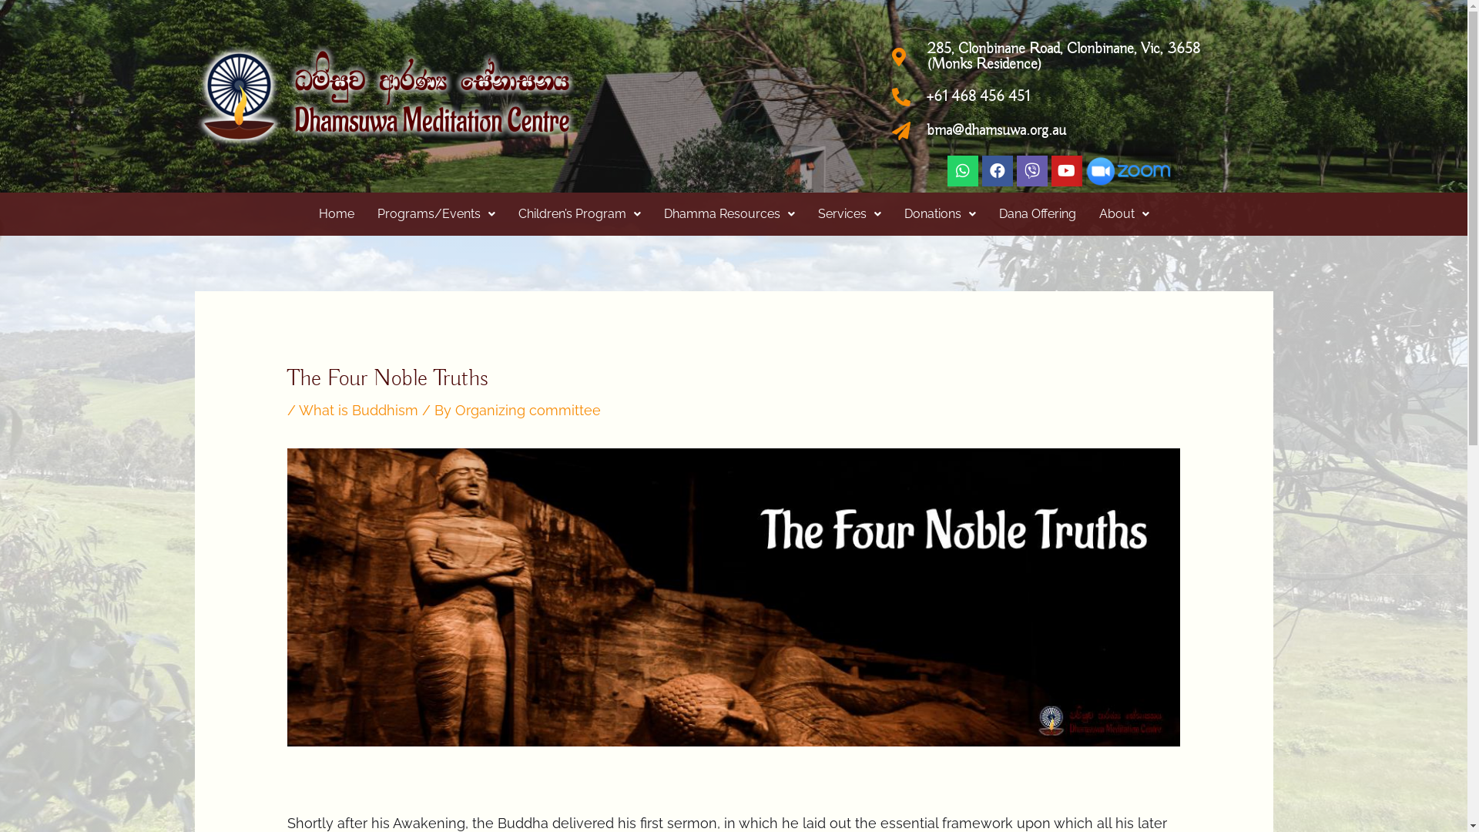 Image resolution: width=1479 pixels, height=832 pixels. Describe the element at coordinates (359, 410) in the screenshot. I see `What is Buddhism` at that location.